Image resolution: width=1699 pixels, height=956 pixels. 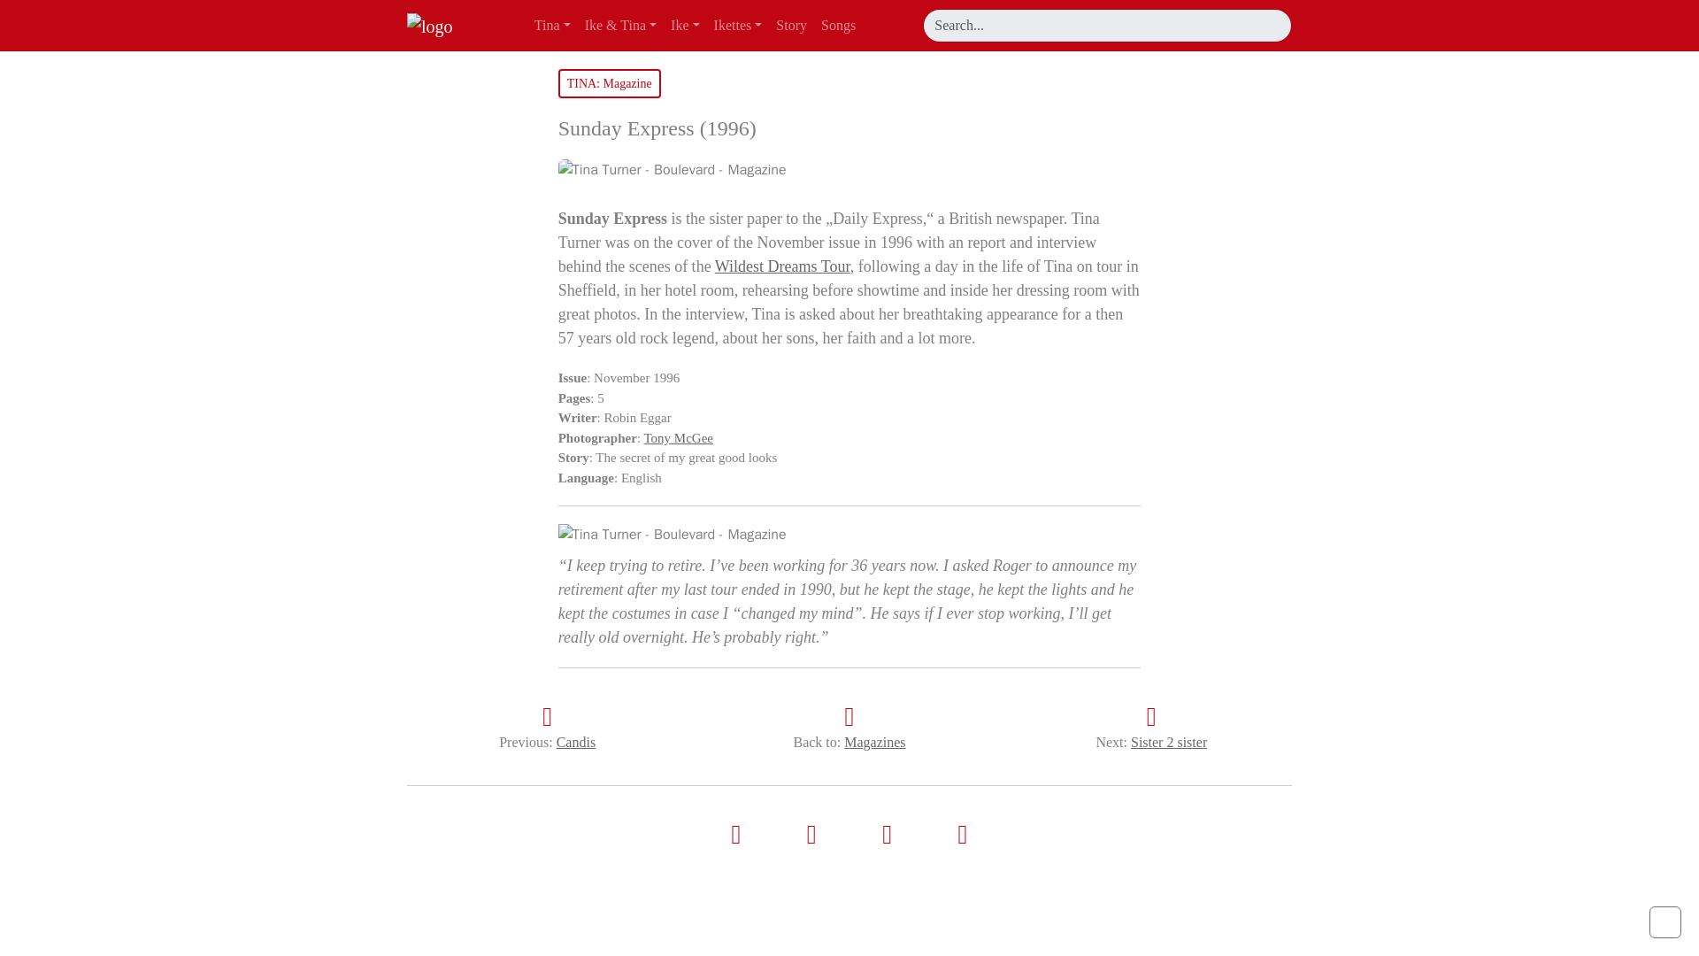 What do you see at coordinates (738, 25) in the screenshot?
I see `Ikettes` at bounding box center [738, 25].